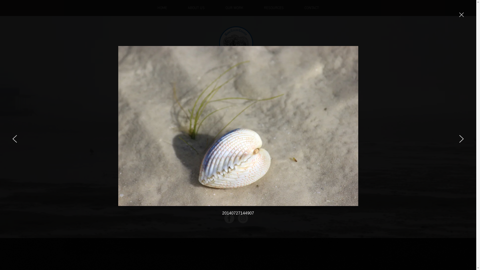  What do you see at coordinates (236, 95) in the screenshot?
I see `Marine Ecology Education Indigenous Corporation` at bounding box center [236, 95].